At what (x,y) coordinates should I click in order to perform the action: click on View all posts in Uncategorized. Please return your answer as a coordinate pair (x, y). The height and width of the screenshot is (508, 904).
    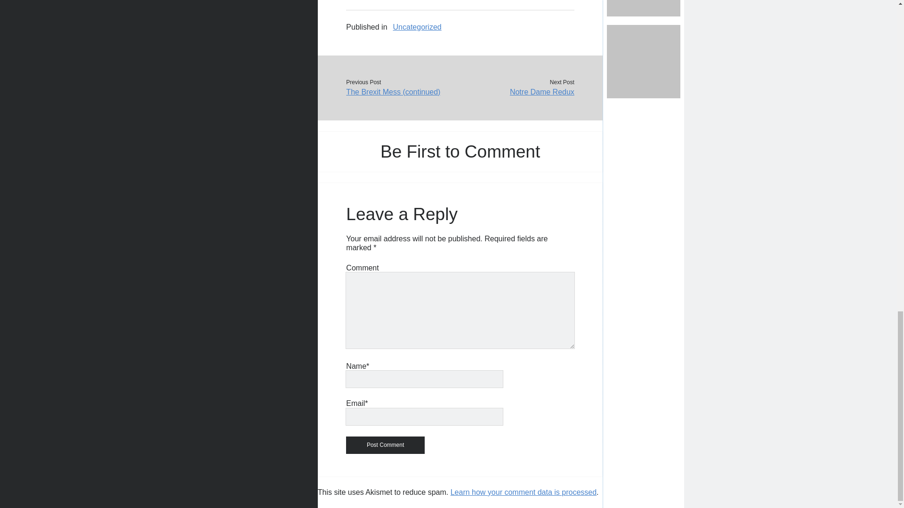
    Looking at the image, I should click on (417, 27).